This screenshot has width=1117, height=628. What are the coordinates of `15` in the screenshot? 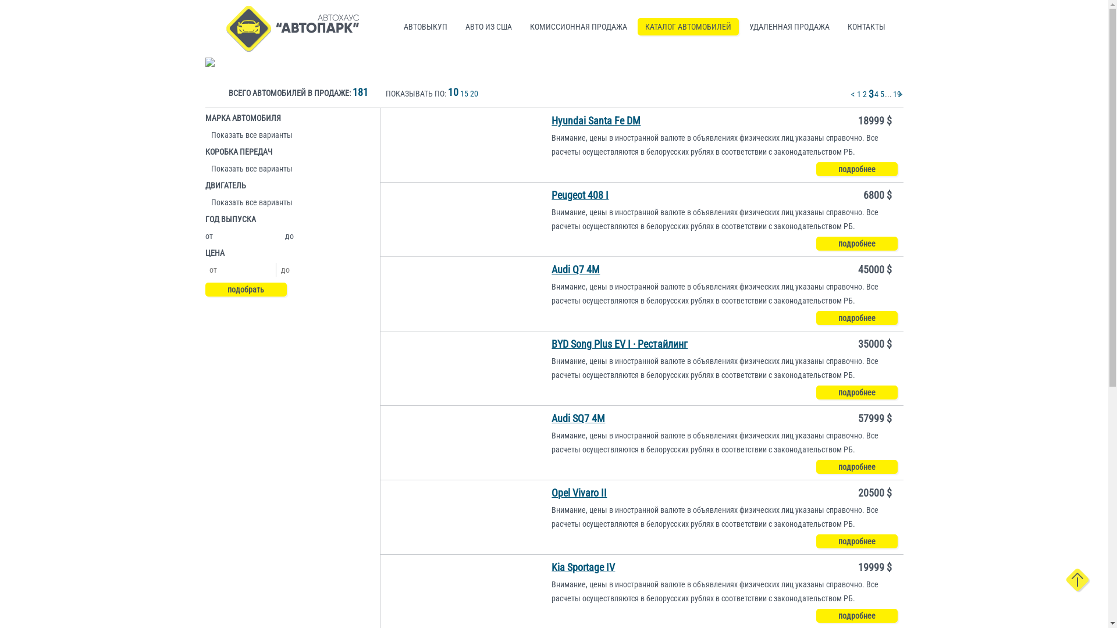 It's located at (464, 93).